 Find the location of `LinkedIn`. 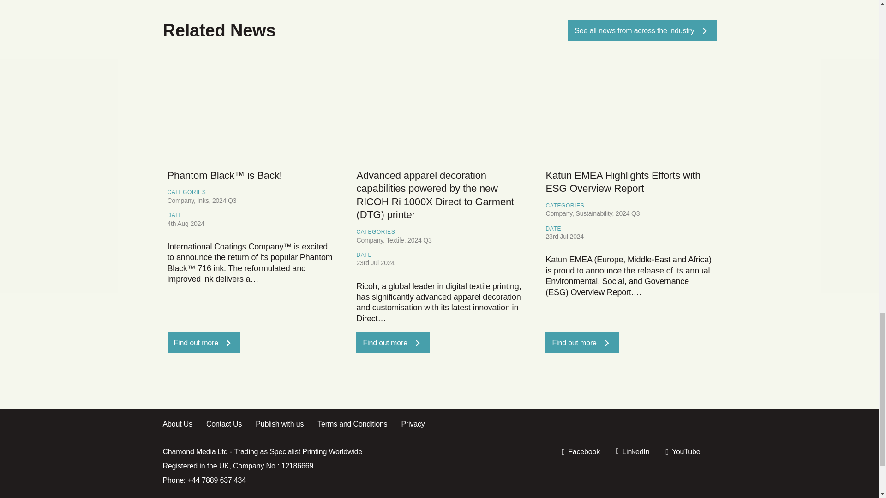

LinkedIn is located at coordinates (632, 452).